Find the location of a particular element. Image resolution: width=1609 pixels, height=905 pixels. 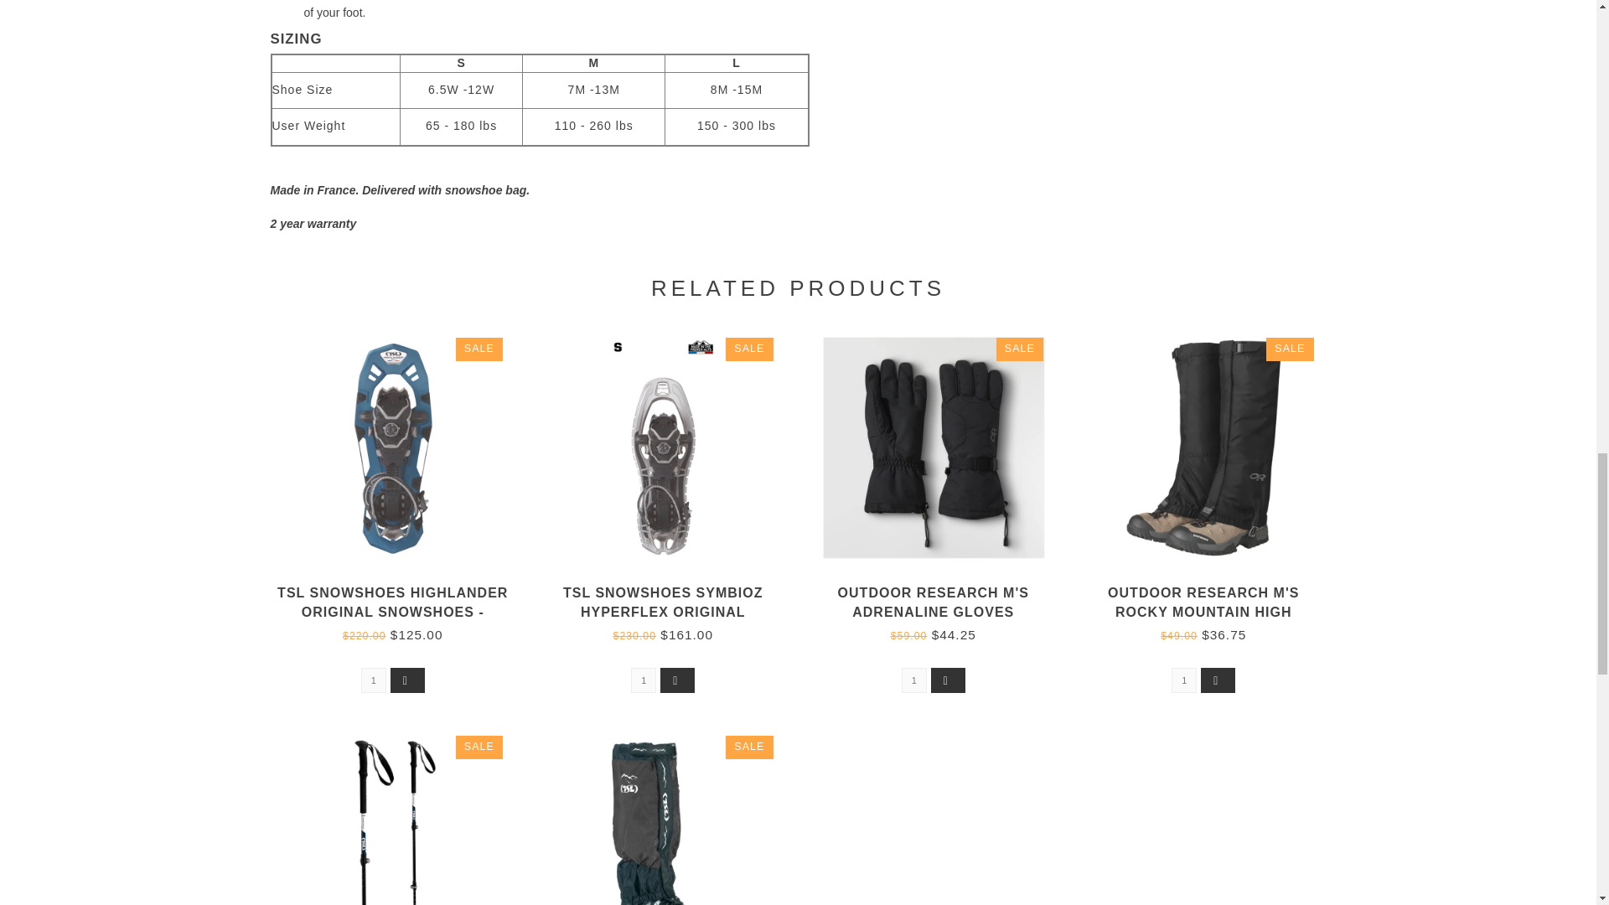

Outdoor Research M's Rocky Mountain High Gaiters is located at coordinates (1216, 459).